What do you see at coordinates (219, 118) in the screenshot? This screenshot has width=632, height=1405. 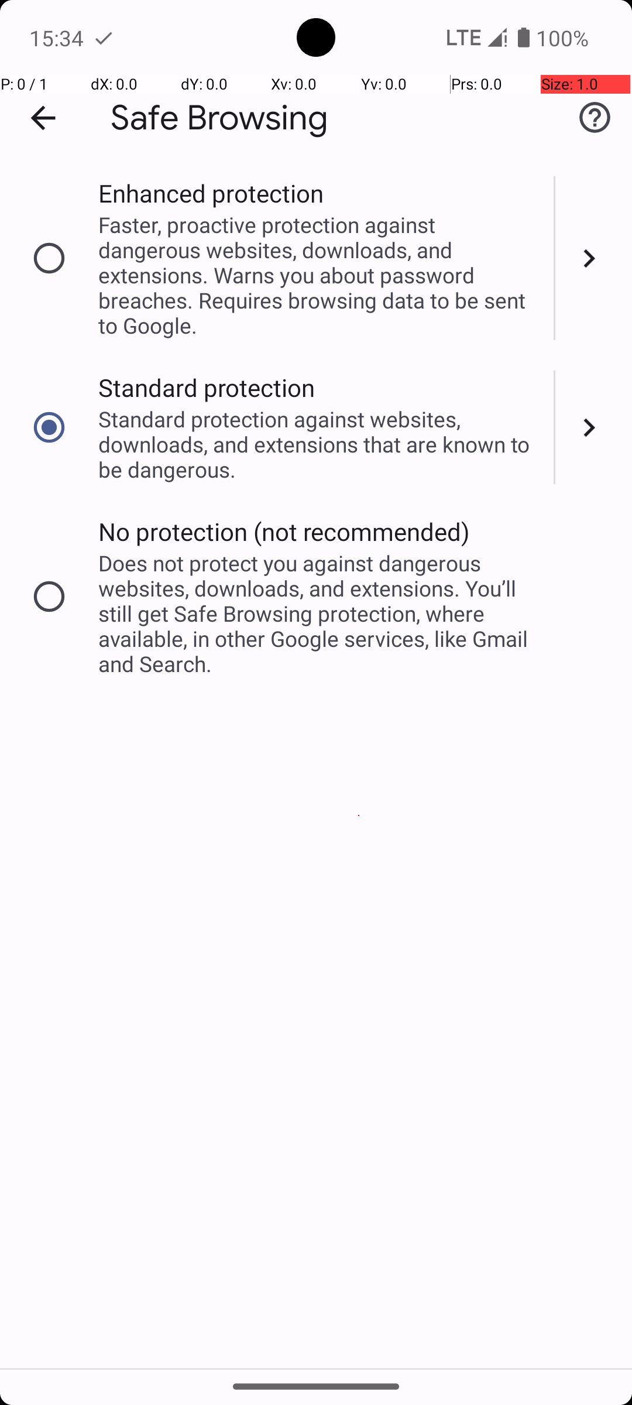 I see `Safe Browsing` at bounding box center [219, 118].